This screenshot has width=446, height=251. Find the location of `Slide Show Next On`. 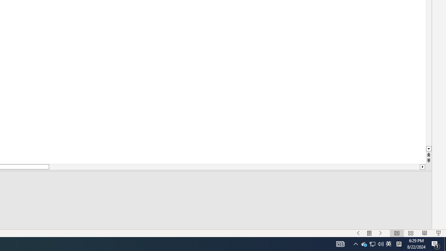

Slide Show Next On is located at coordinates (380, 233).